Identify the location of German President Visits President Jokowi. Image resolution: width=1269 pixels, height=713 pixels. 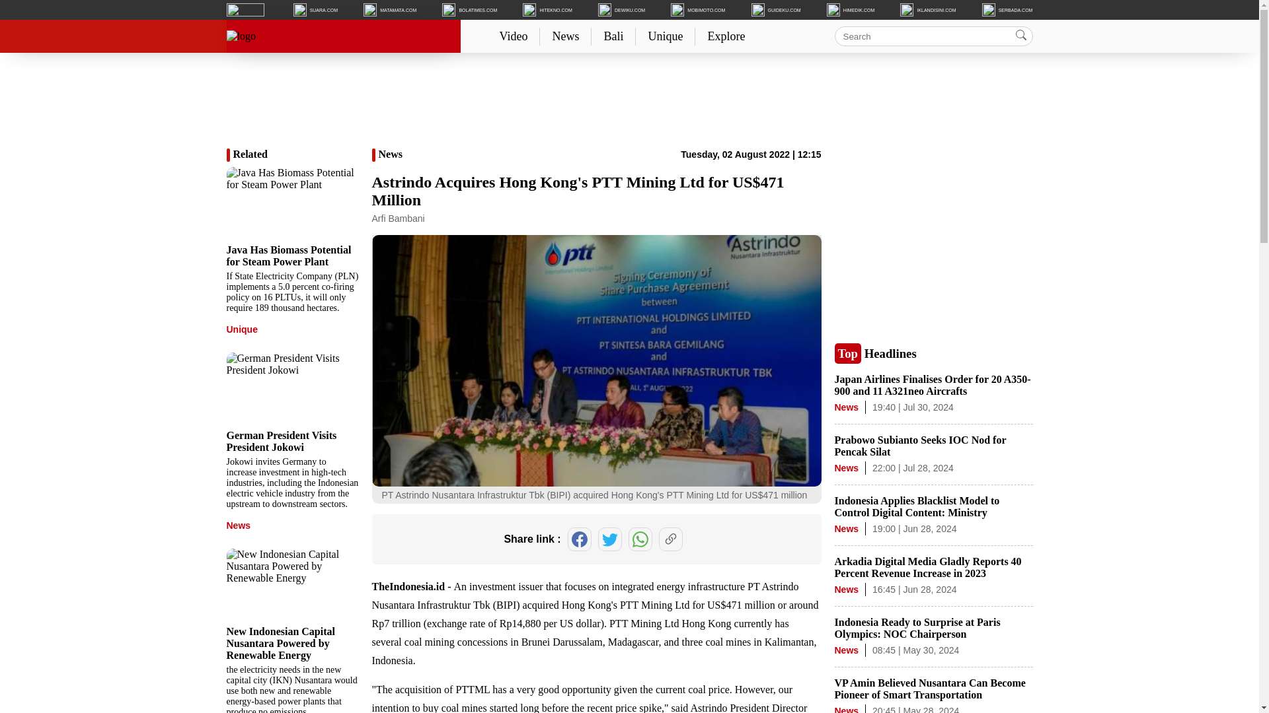
(280, 441).